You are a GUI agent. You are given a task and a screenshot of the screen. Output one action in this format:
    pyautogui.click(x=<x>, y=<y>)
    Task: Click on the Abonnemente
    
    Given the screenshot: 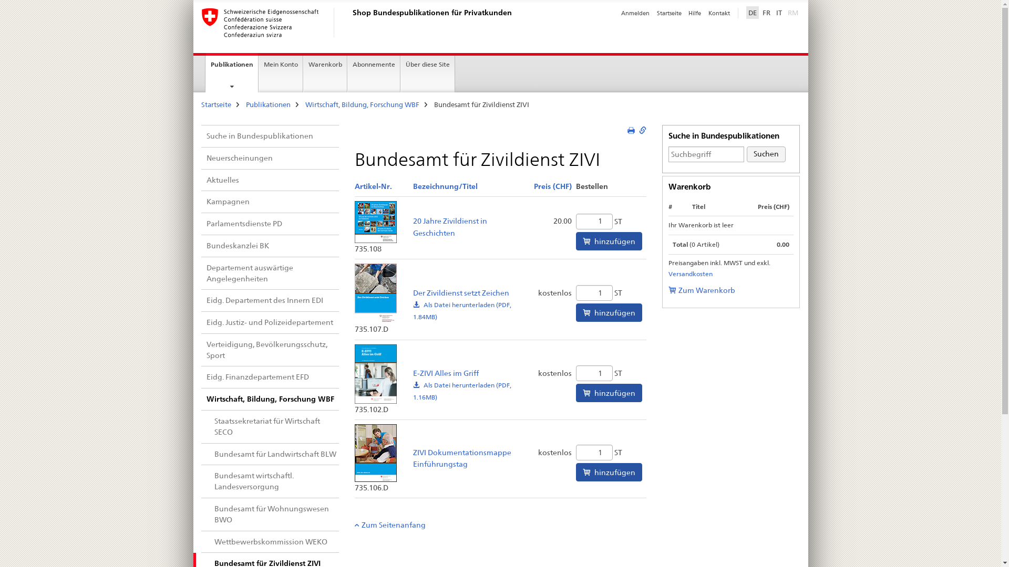 What is the action you would take?
    pyautogui.click(x=374, y=74)
    